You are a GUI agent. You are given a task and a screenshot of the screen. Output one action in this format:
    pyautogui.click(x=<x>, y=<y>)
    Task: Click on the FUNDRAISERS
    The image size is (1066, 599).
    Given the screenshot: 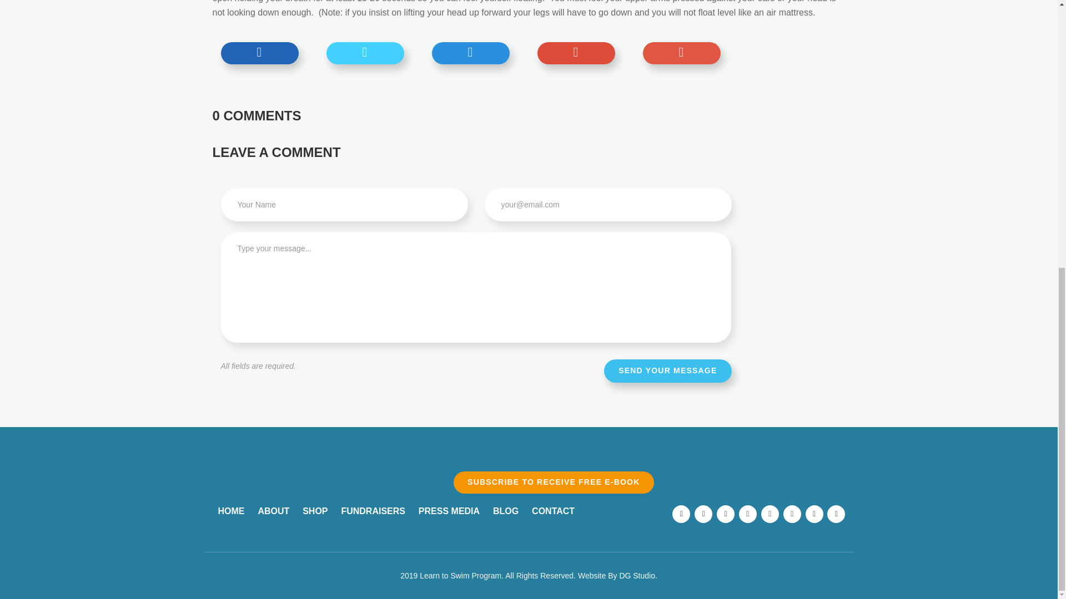 What is the action you would take?
    pyautogui.click(x=373, y=510)
    